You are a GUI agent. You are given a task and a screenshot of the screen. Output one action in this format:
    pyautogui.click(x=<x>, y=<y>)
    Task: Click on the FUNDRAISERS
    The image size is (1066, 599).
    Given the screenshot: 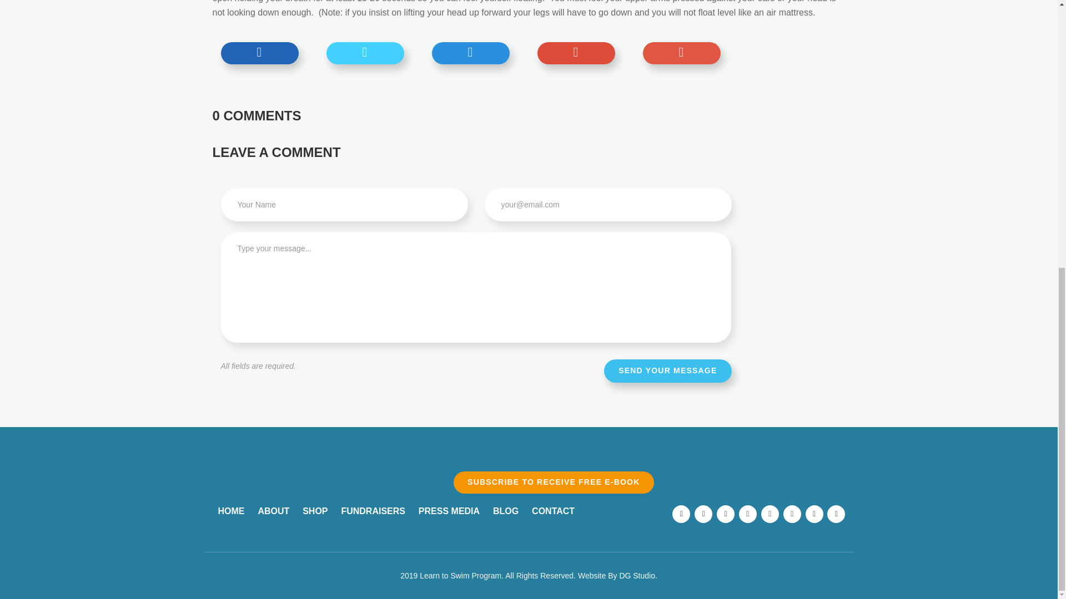 What is the action you would take?
    pyautogui.click(x=373, y=510)
    